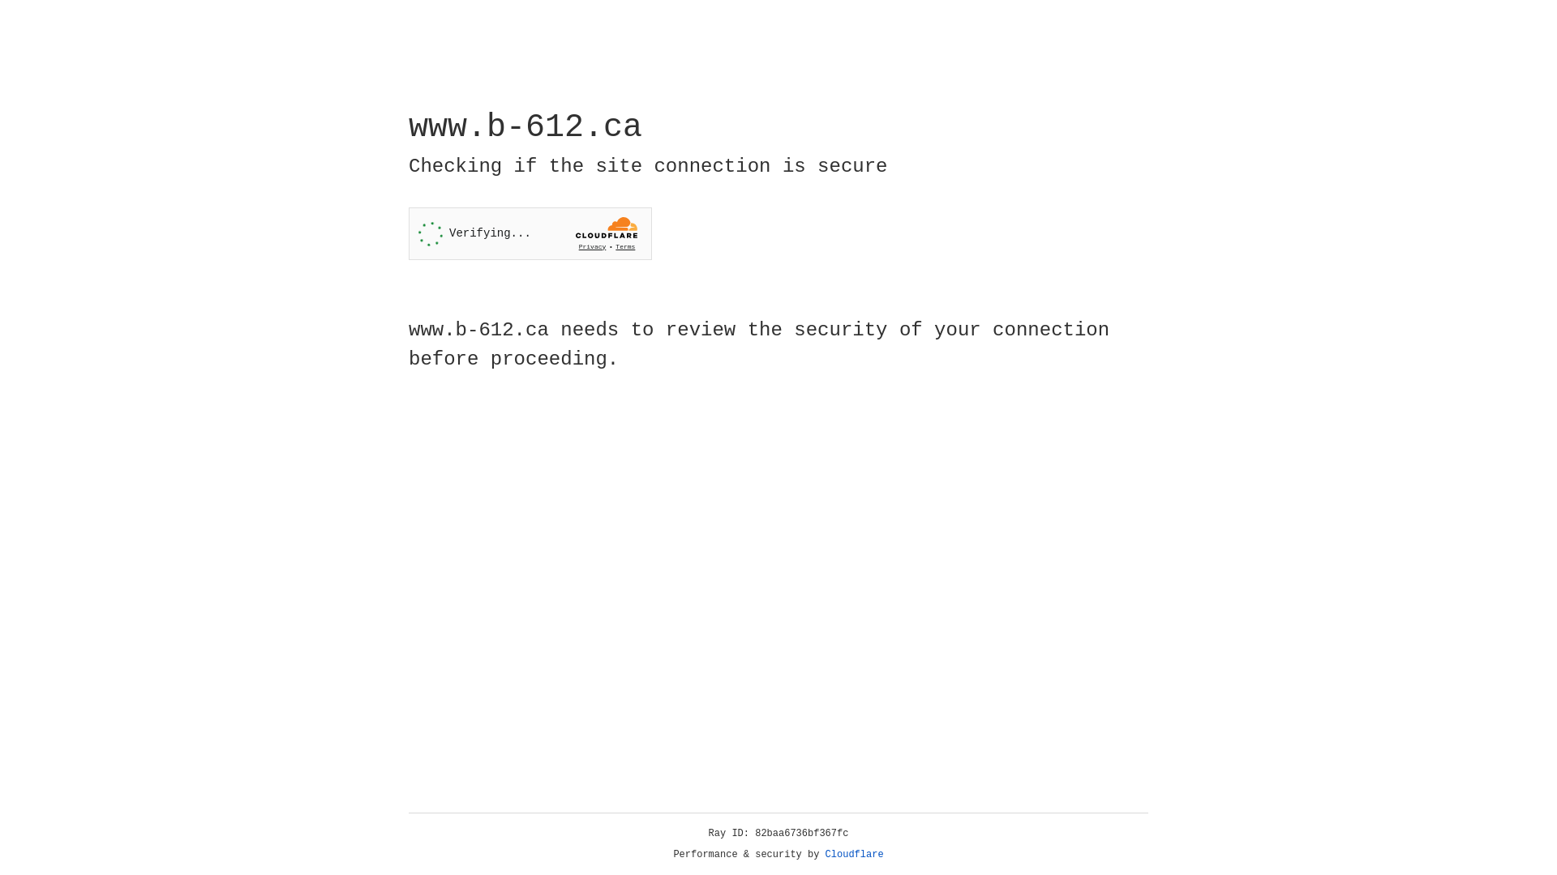  What do you see at coordinates (855, 855) in the screenshot?
I see `Cloudflare` at bounding box center [855, 855].